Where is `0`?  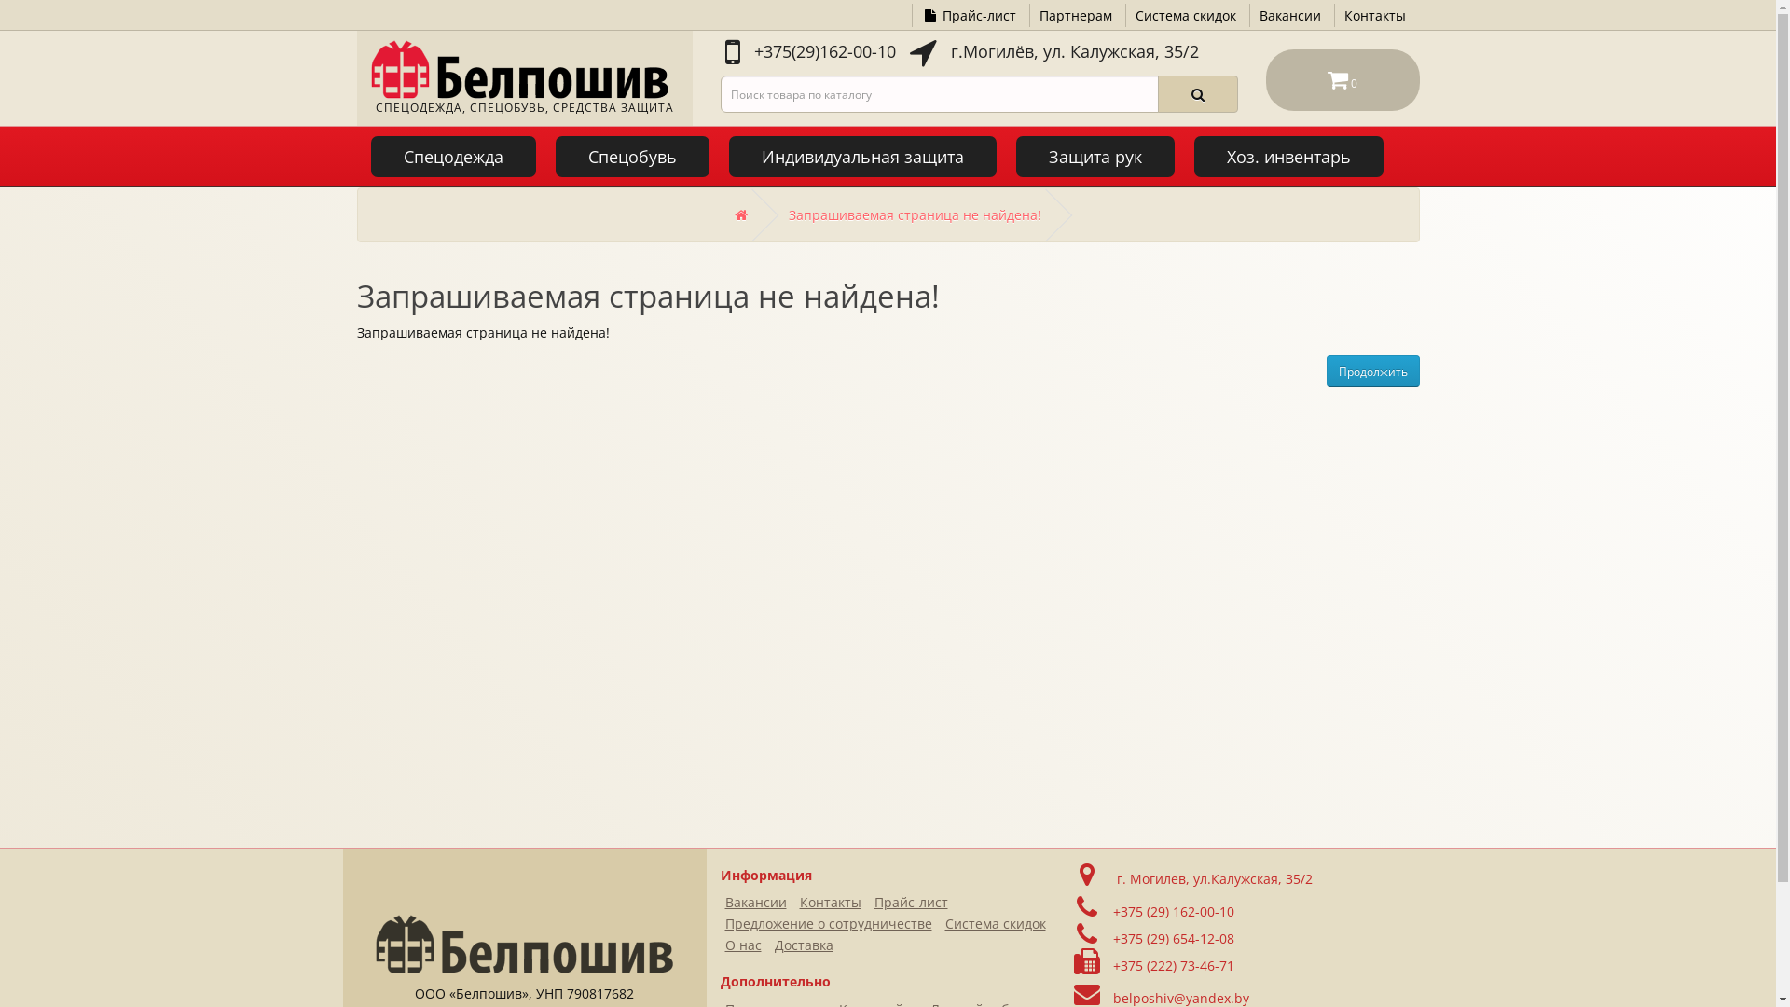
0 is located at coordinates (1342, 80).